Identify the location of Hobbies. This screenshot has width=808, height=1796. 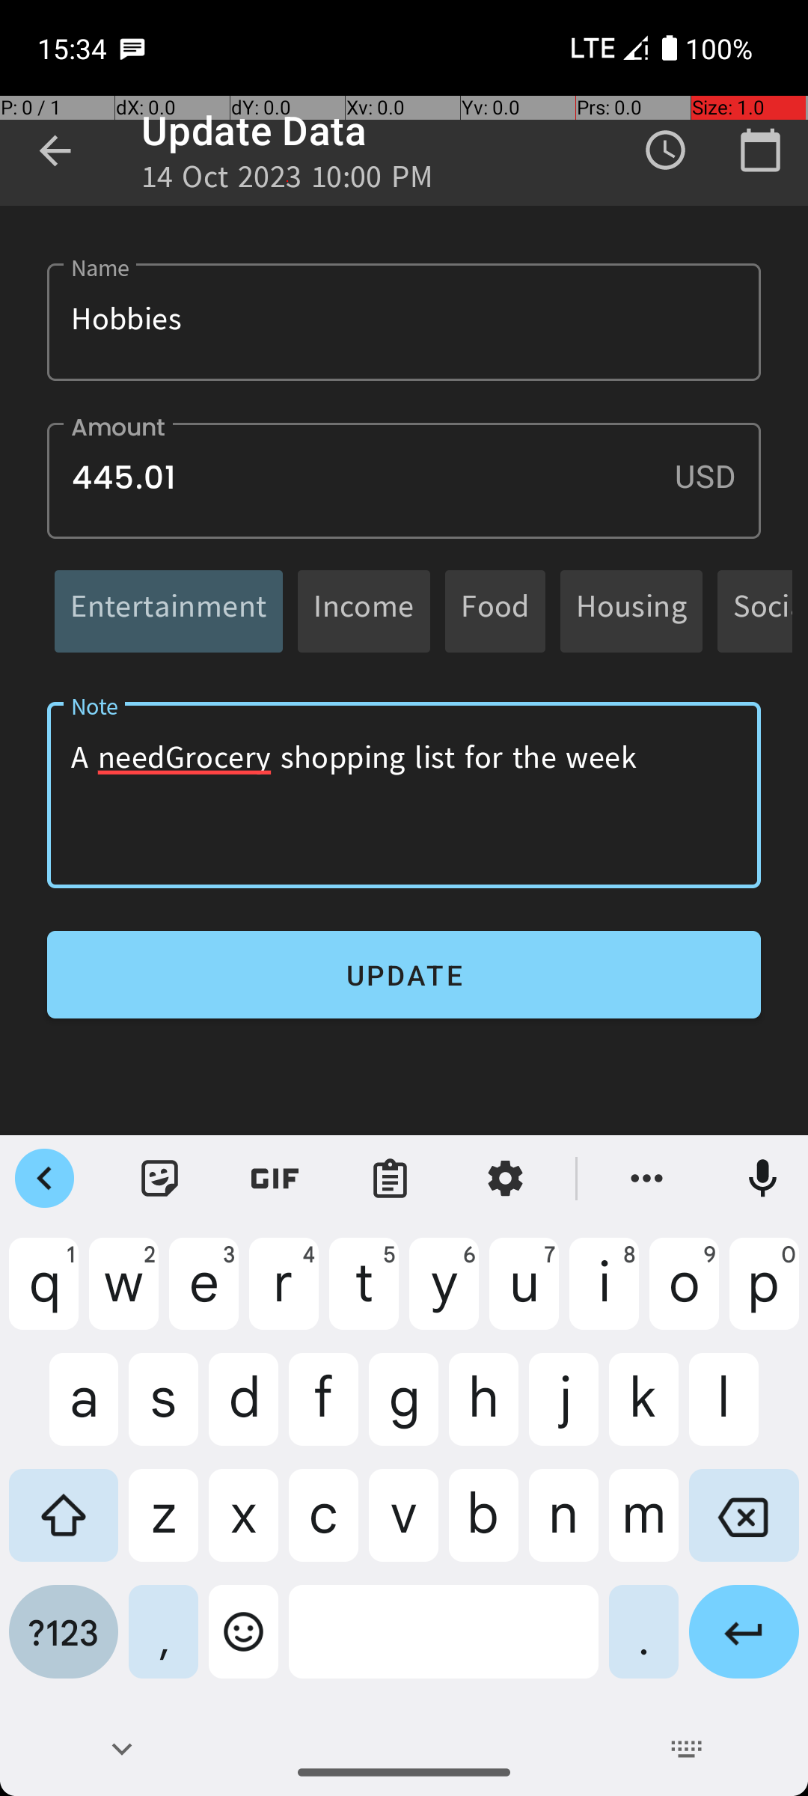
(404, 322).